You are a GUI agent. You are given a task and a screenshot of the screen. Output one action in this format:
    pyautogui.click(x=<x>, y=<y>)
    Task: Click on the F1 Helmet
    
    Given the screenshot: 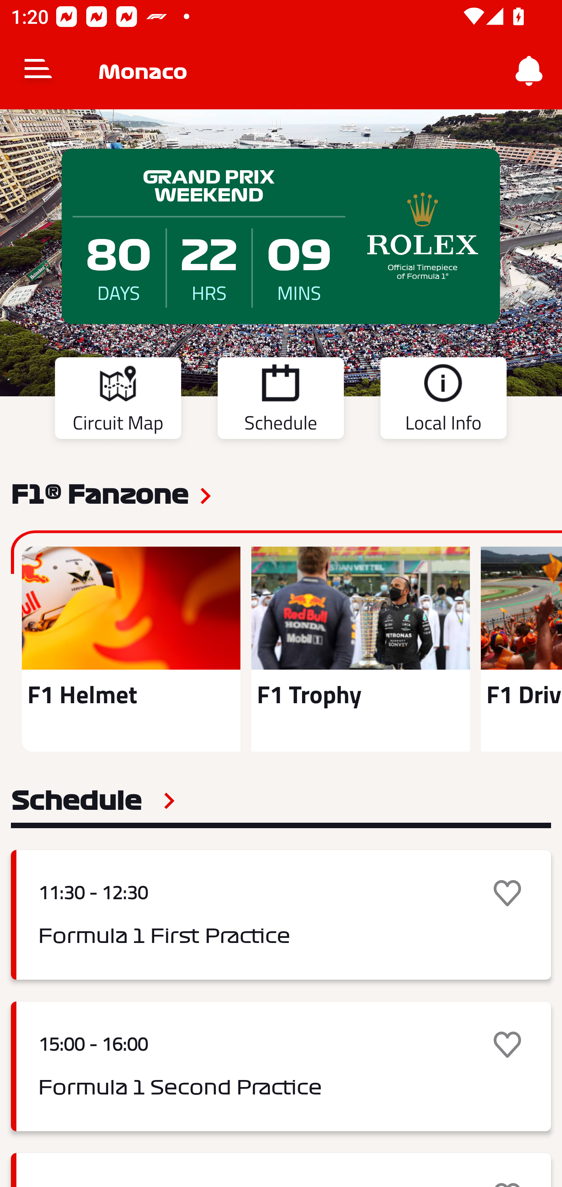 What is the action you would take?
    pyautogui.click(x=131, y=649)
    